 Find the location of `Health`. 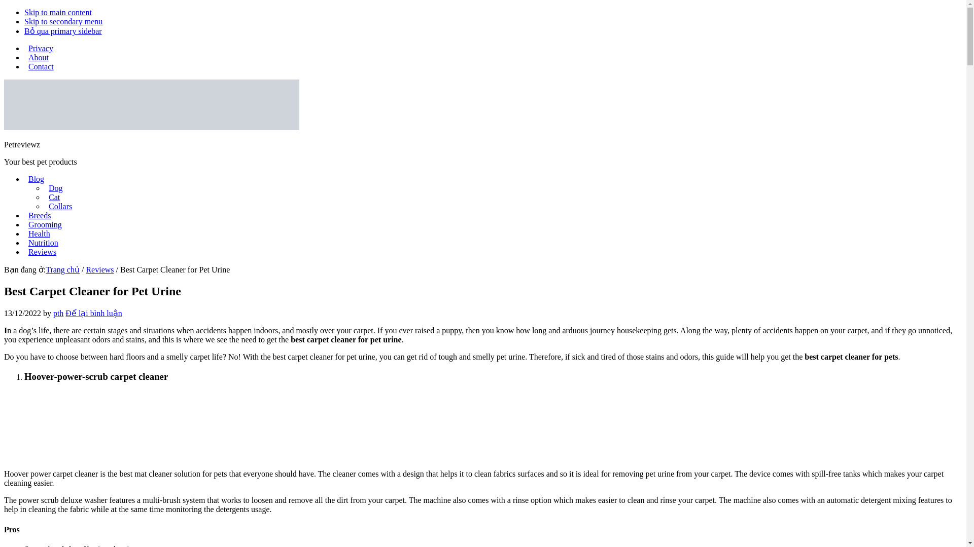

Health is located at coordinates (40, 233).